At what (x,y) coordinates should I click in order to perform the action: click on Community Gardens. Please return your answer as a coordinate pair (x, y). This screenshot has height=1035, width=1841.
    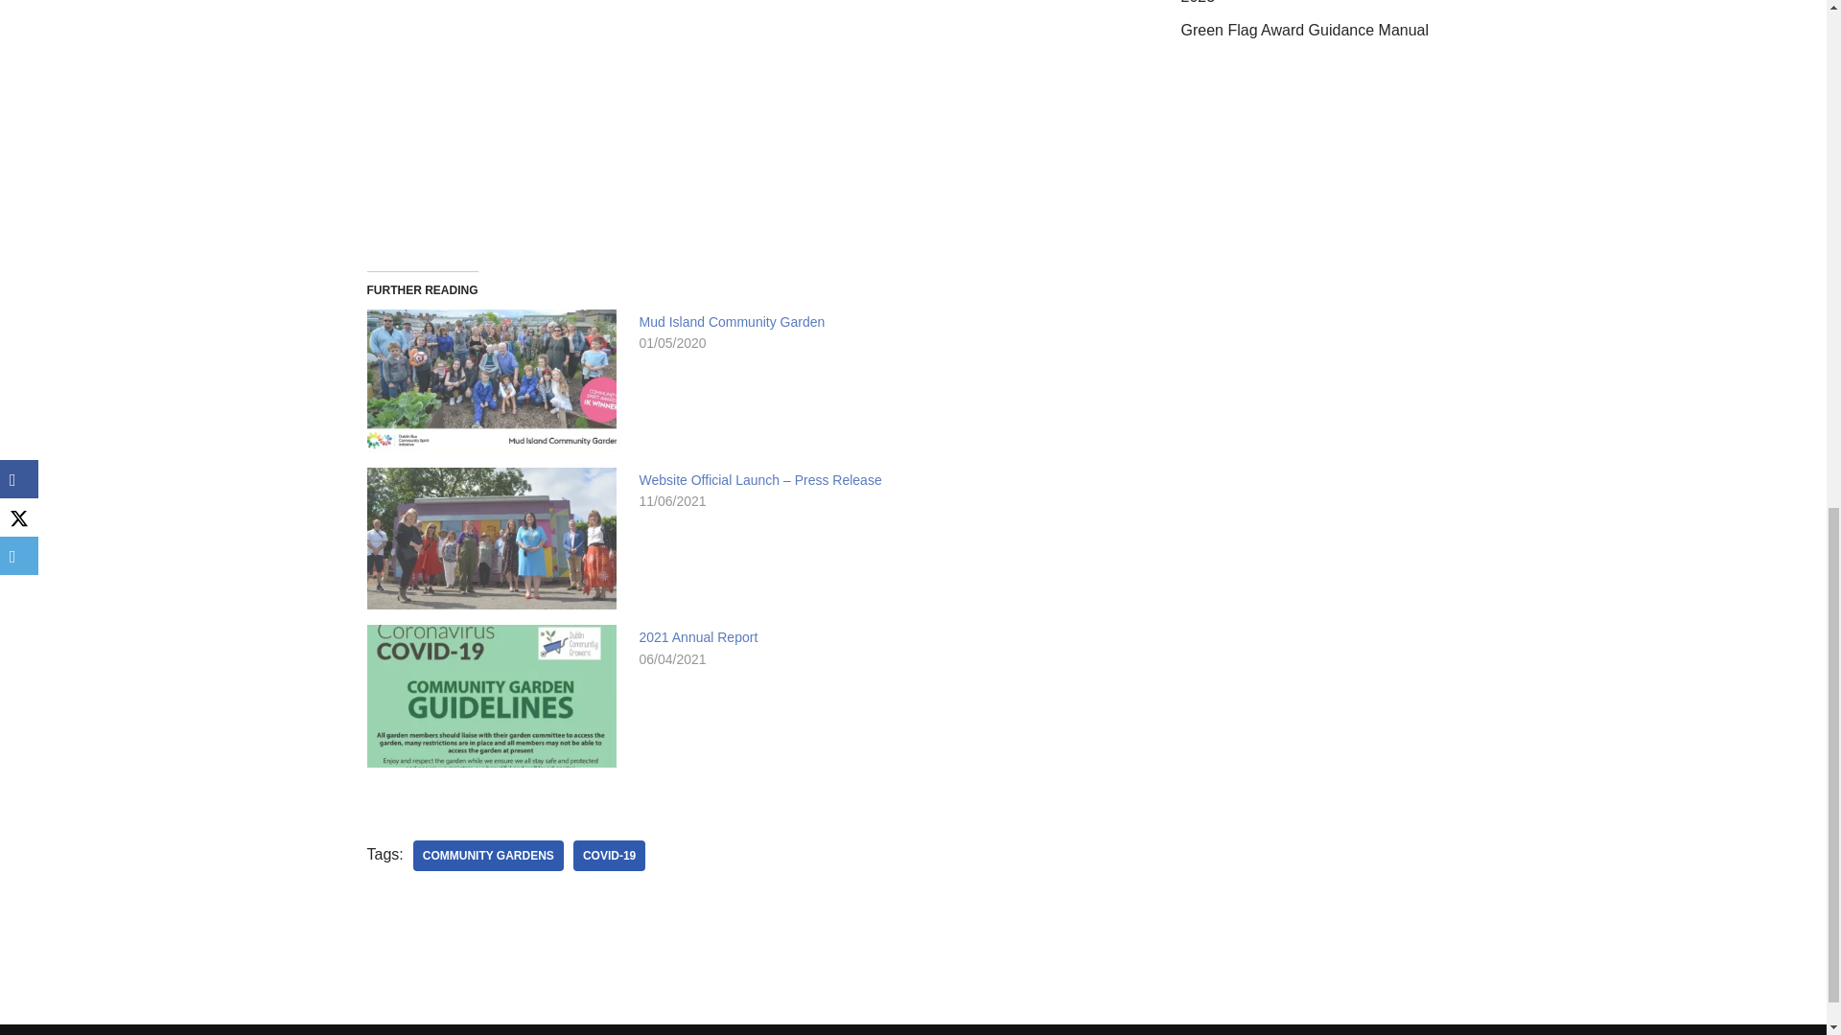
    Looking at the image, I should click on (487, 855).